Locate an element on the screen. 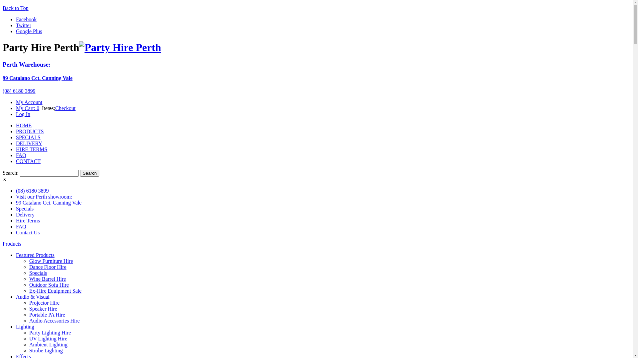  Products is located at coordinates (12, 244).